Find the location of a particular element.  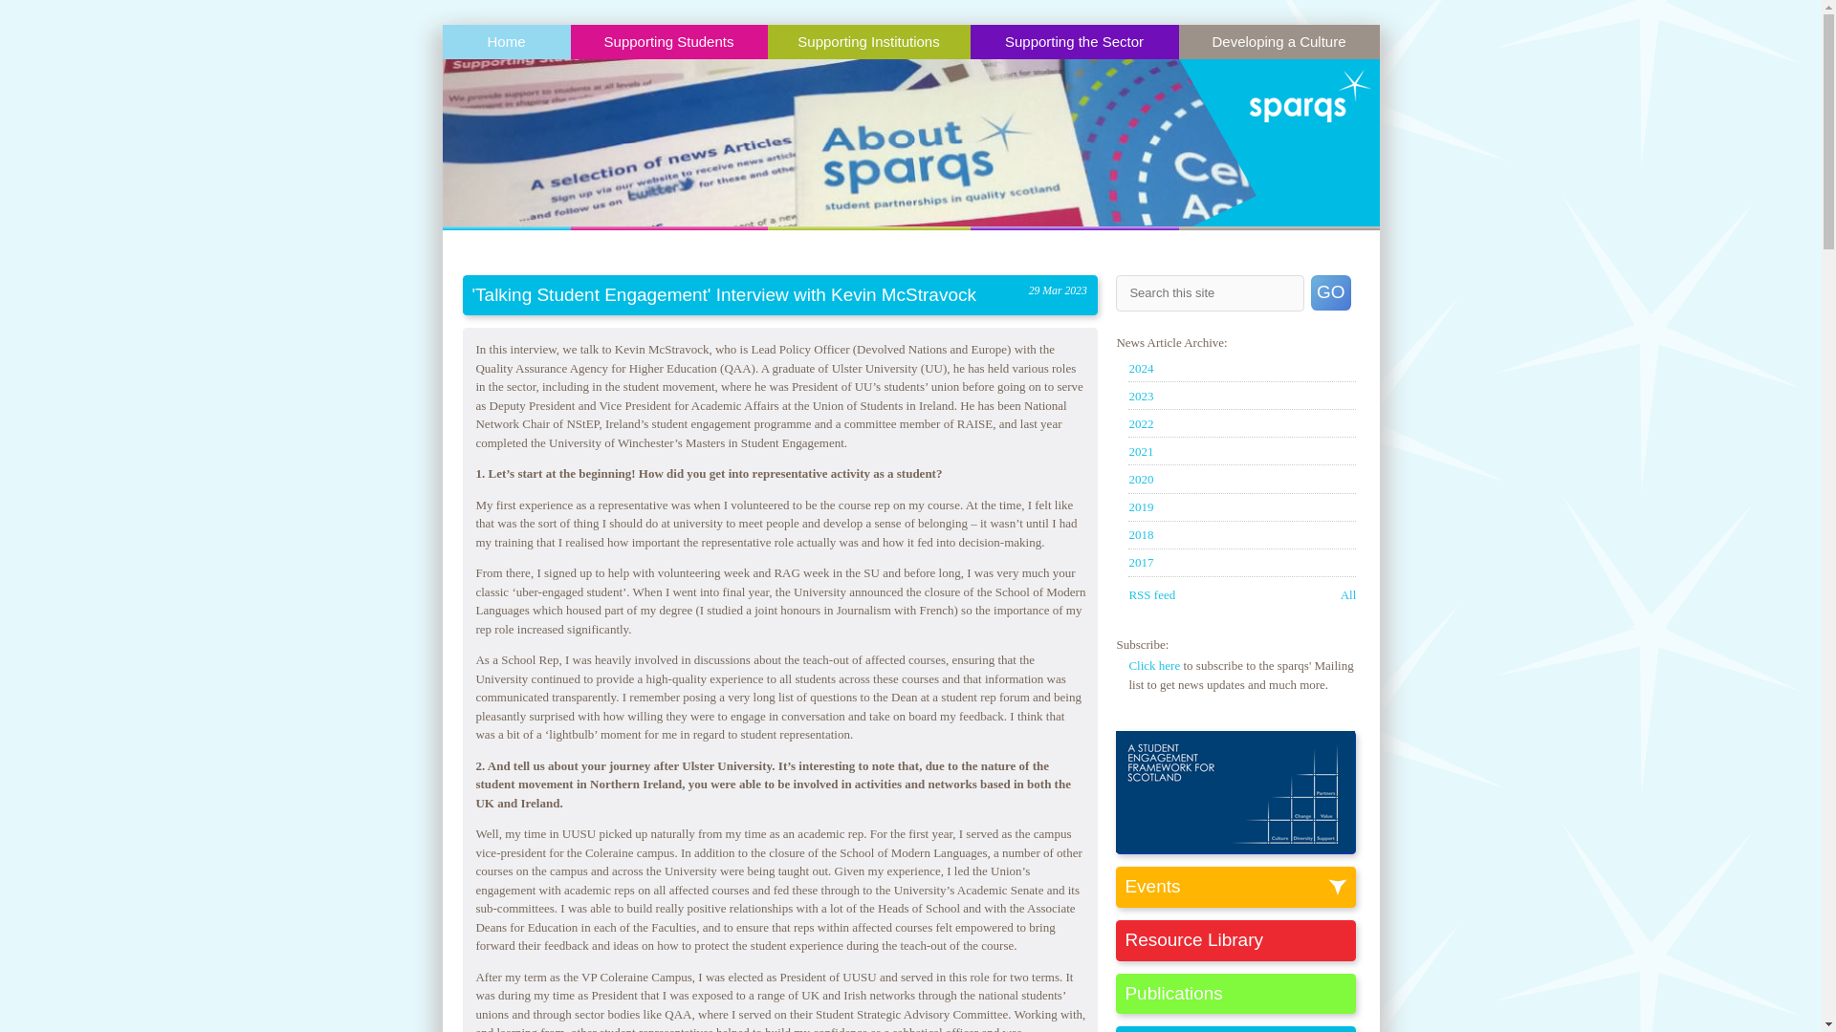

GO is located at coordinates (1331, 292).